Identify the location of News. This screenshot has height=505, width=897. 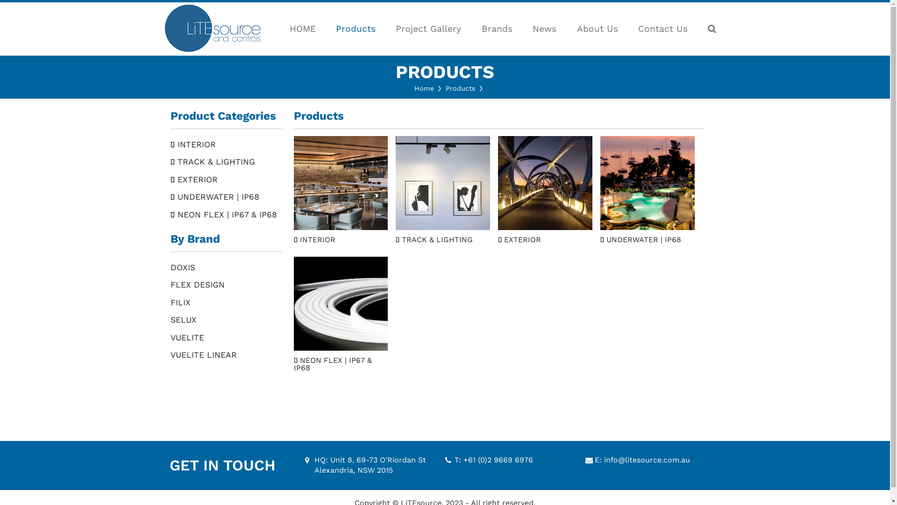
(545, 29).